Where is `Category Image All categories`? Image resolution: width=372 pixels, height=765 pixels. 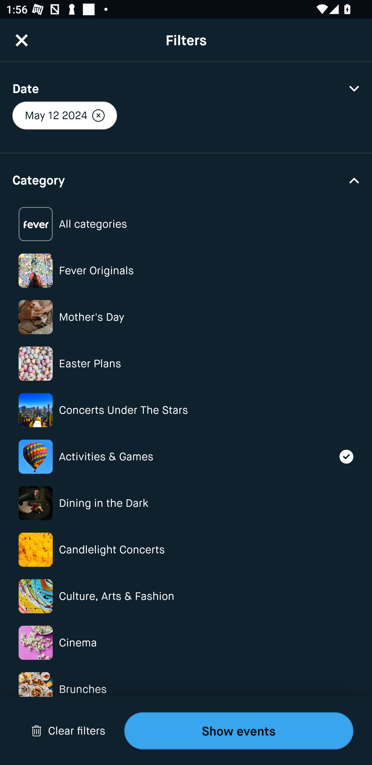 Category Image All categories is located at coordinates (186, 224).